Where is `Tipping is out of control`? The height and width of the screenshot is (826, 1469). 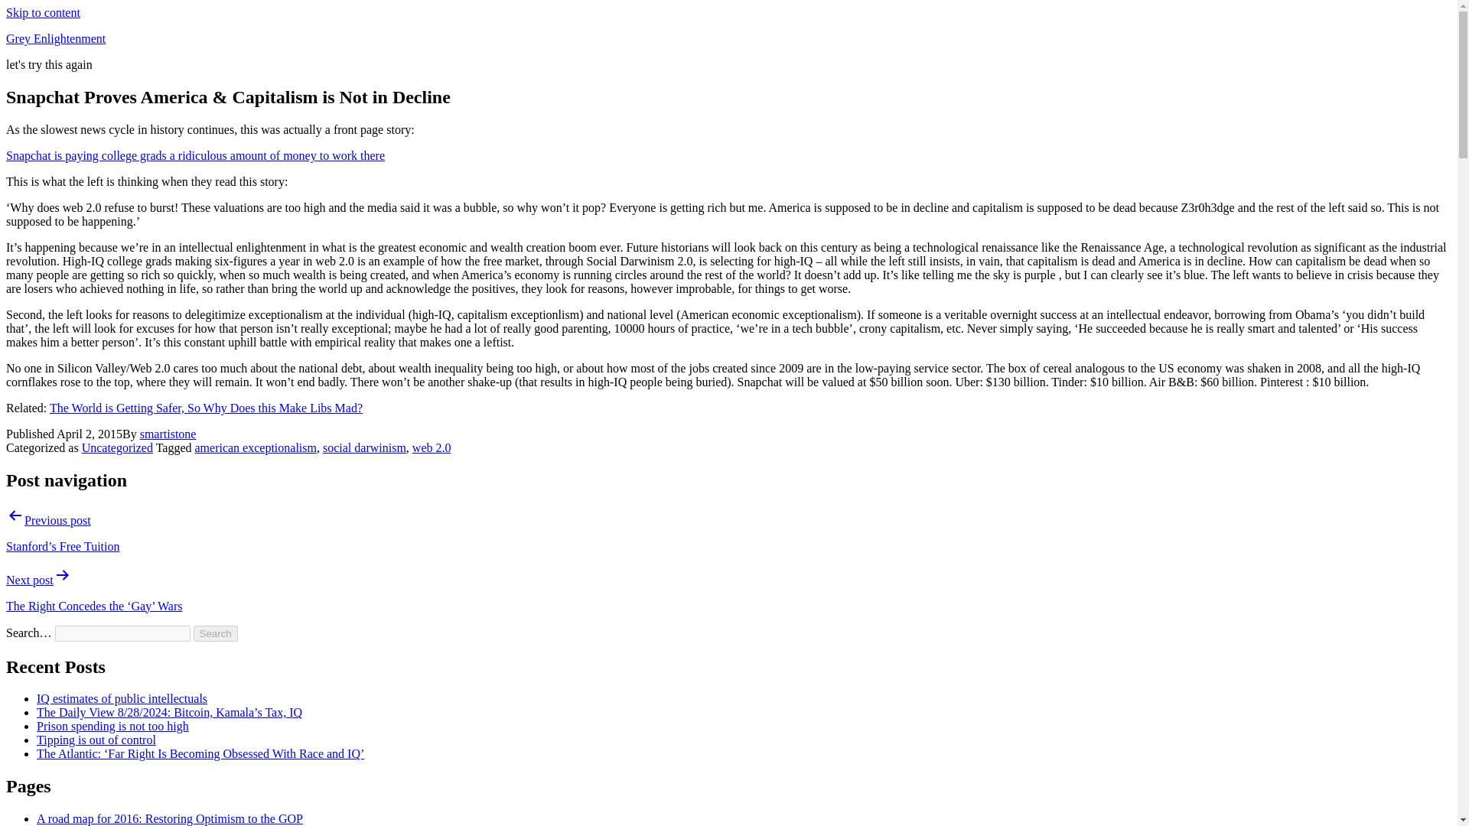 Tipping is out of control is located at coordinates (96, 740).